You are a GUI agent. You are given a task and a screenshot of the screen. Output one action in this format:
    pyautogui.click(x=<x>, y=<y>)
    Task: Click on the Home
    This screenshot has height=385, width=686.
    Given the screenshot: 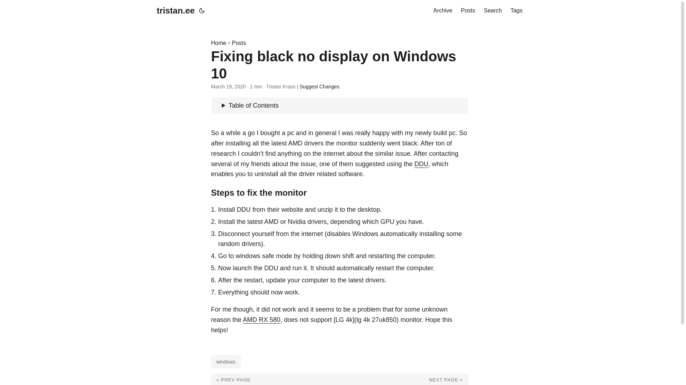 What is the action you would take?
    pyautogui.click(x=218, y=43)
    